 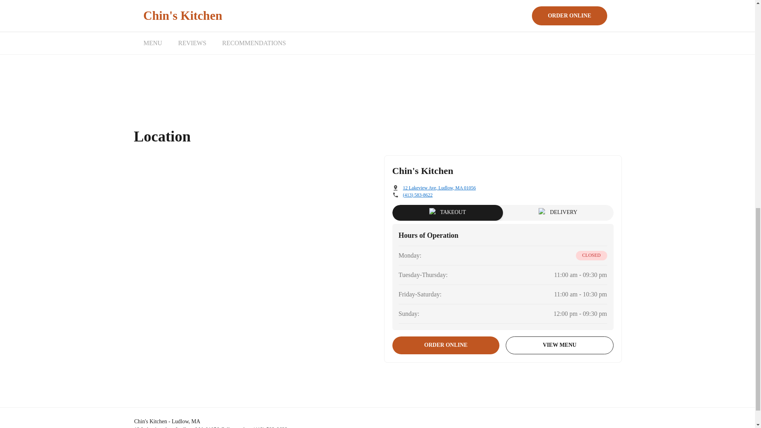 I want to click on ORDER ONLINE, so click(x=446, y=345).